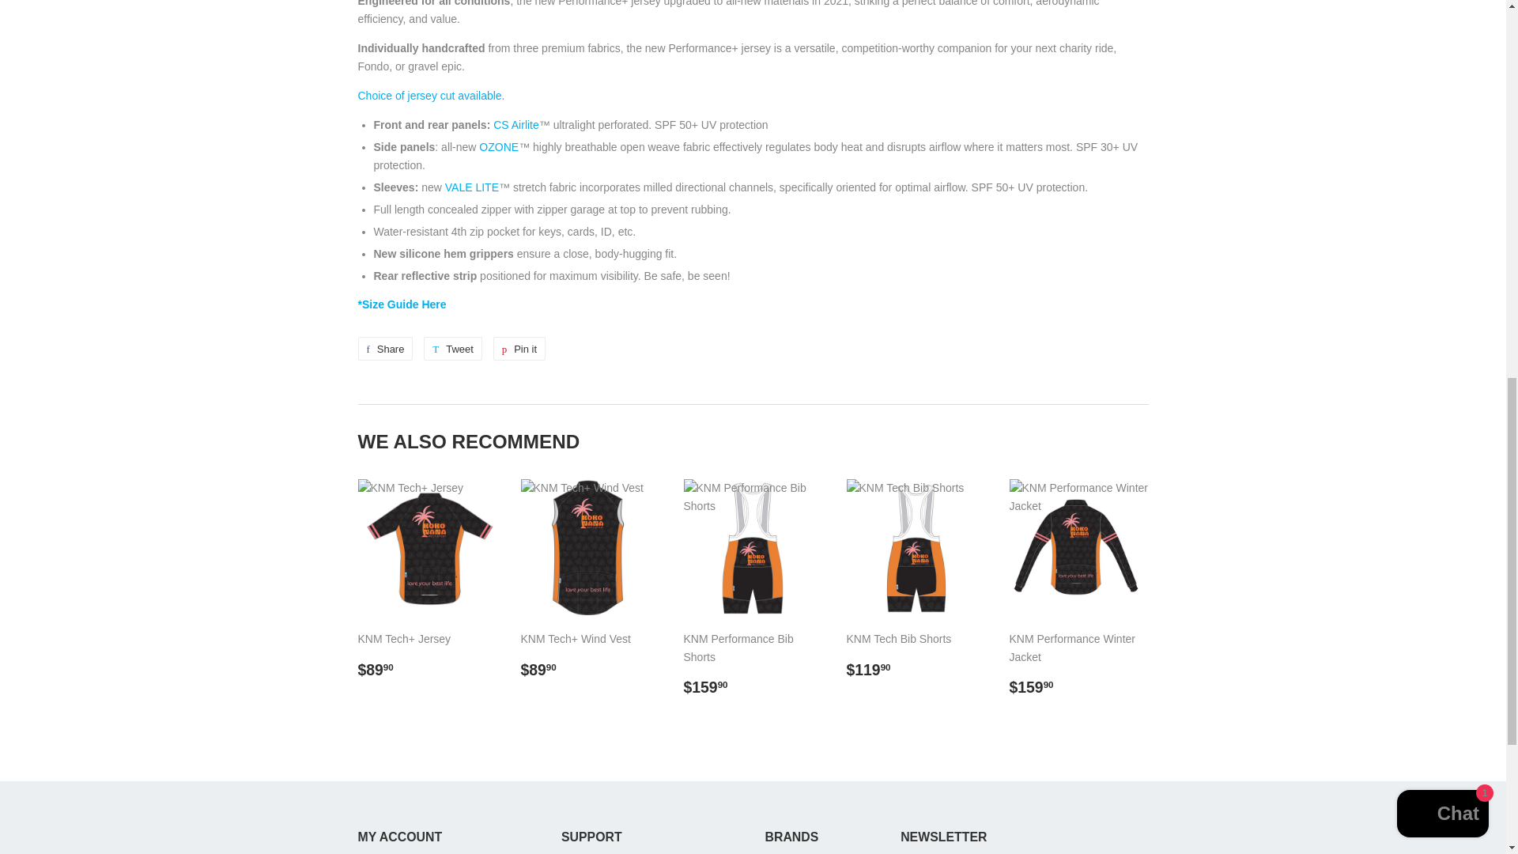 This screenshot has width=1518, height=854. I want to click on Tweet on Twitter, so click(384, 348).